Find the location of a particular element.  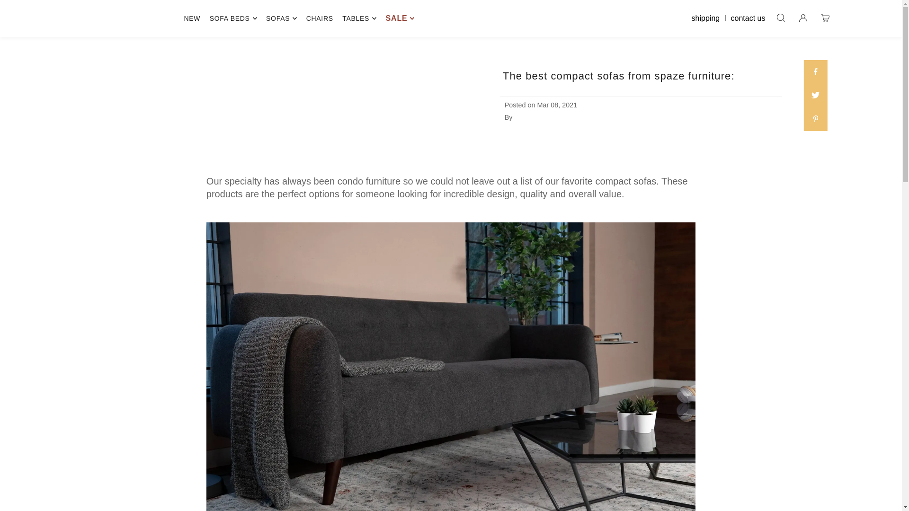

SPAZE Shipping is located at coordinates (708, 18).